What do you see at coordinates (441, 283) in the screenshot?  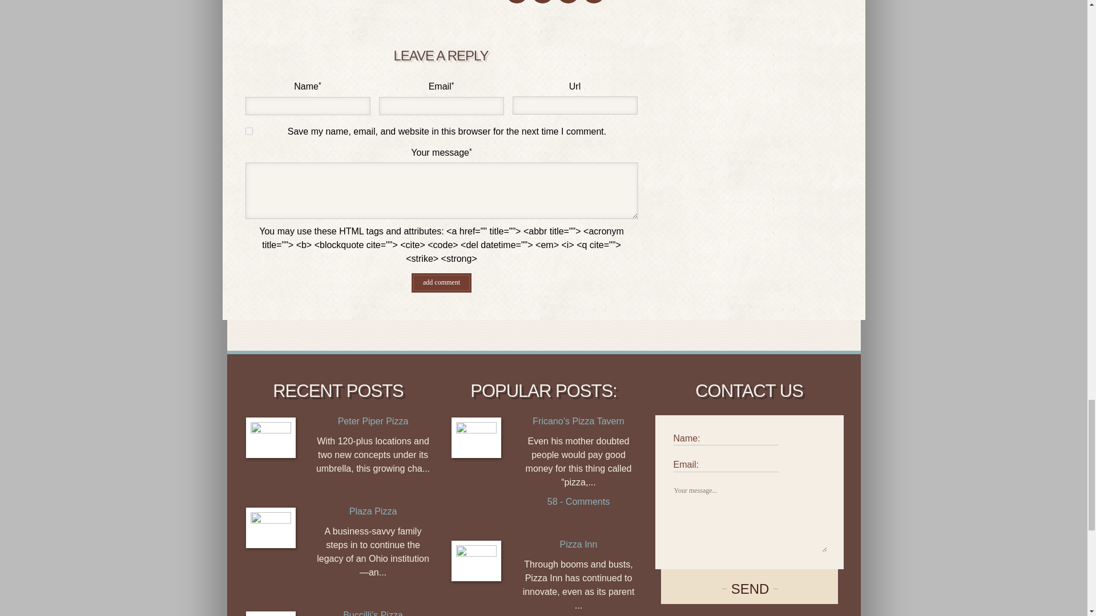 I see `Add comment` at bounding box center [441, 283].